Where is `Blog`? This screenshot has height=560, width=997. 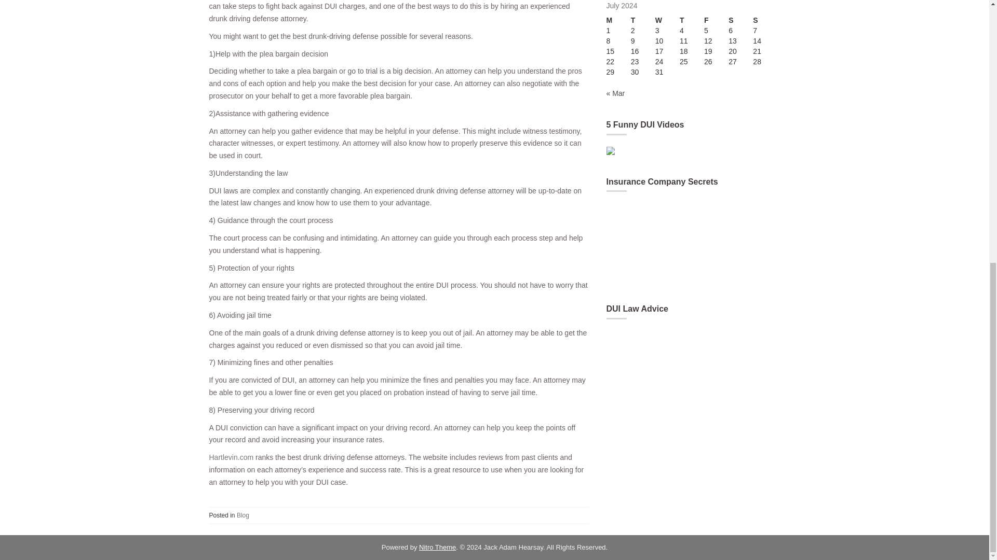 Blog is located at coordinates (243, 515).